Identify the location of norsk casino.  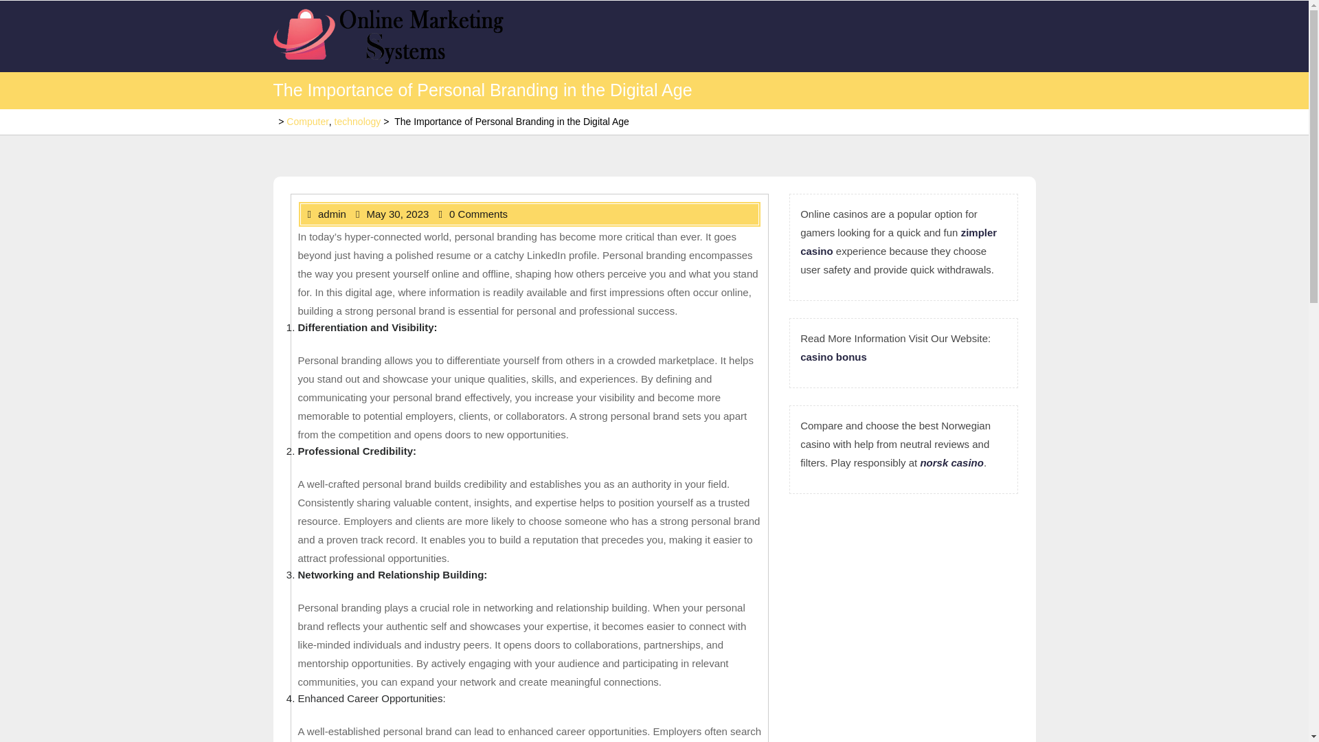
(951, 462).